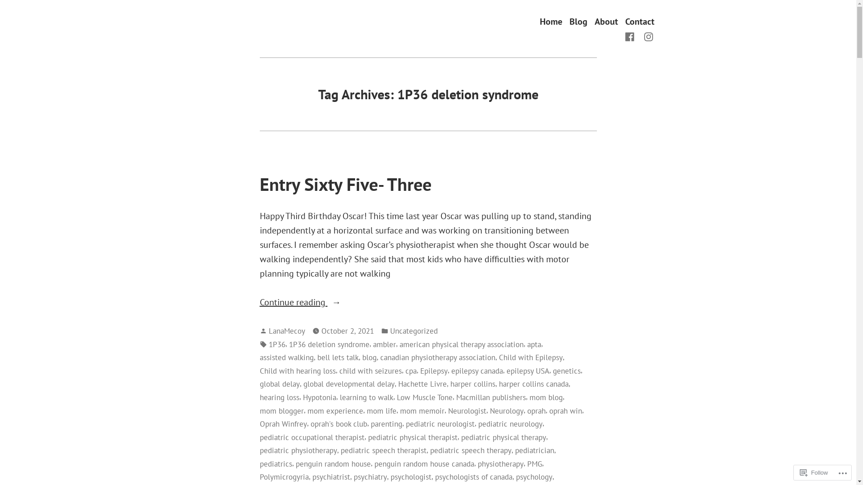 This screenshot has height=485, width=863. Describe the element at coordinates (276, 464) in the screenshot. I see `pediatrics` at that location.